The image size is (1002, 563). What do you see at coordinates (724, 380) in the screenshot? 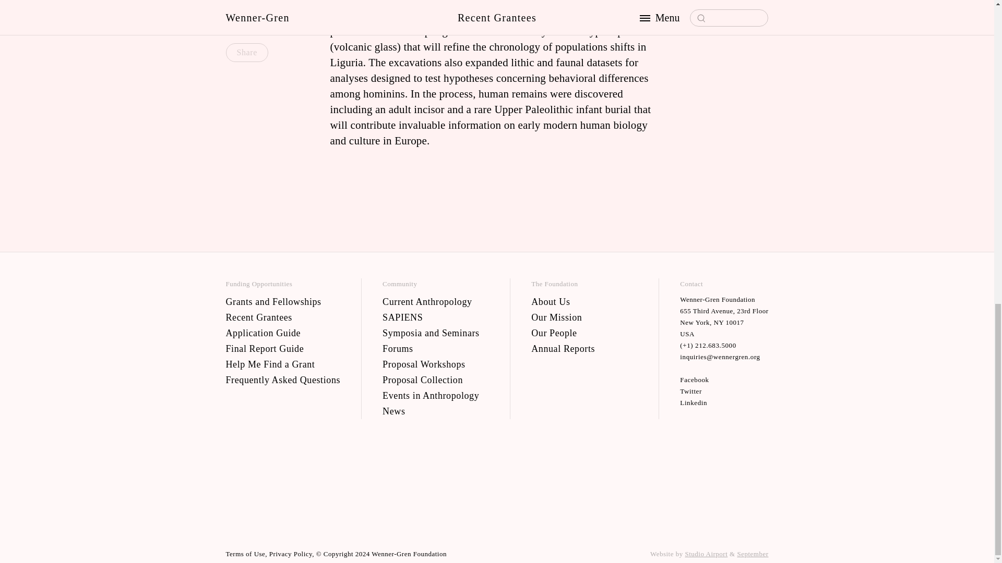
I see `facebook` at bounding box center [724, 380].